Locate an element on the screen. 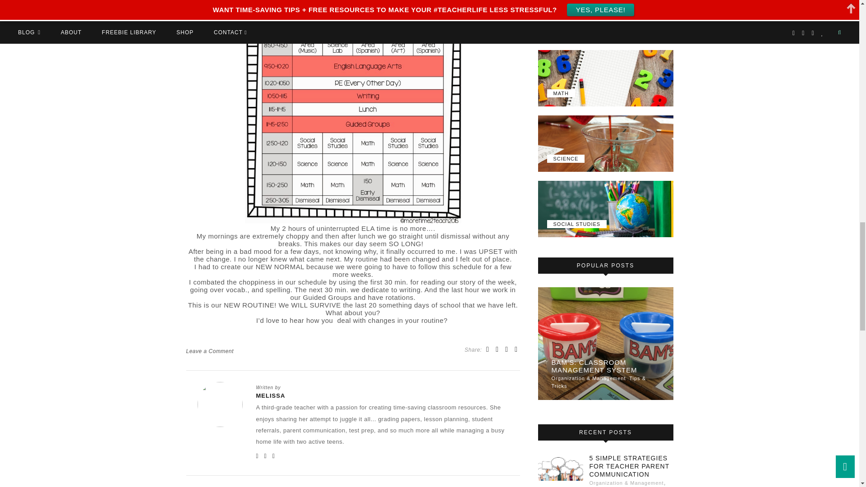 This screenshot has height=487, width=866. Leave a Comment is located at coordinates (210, 351).